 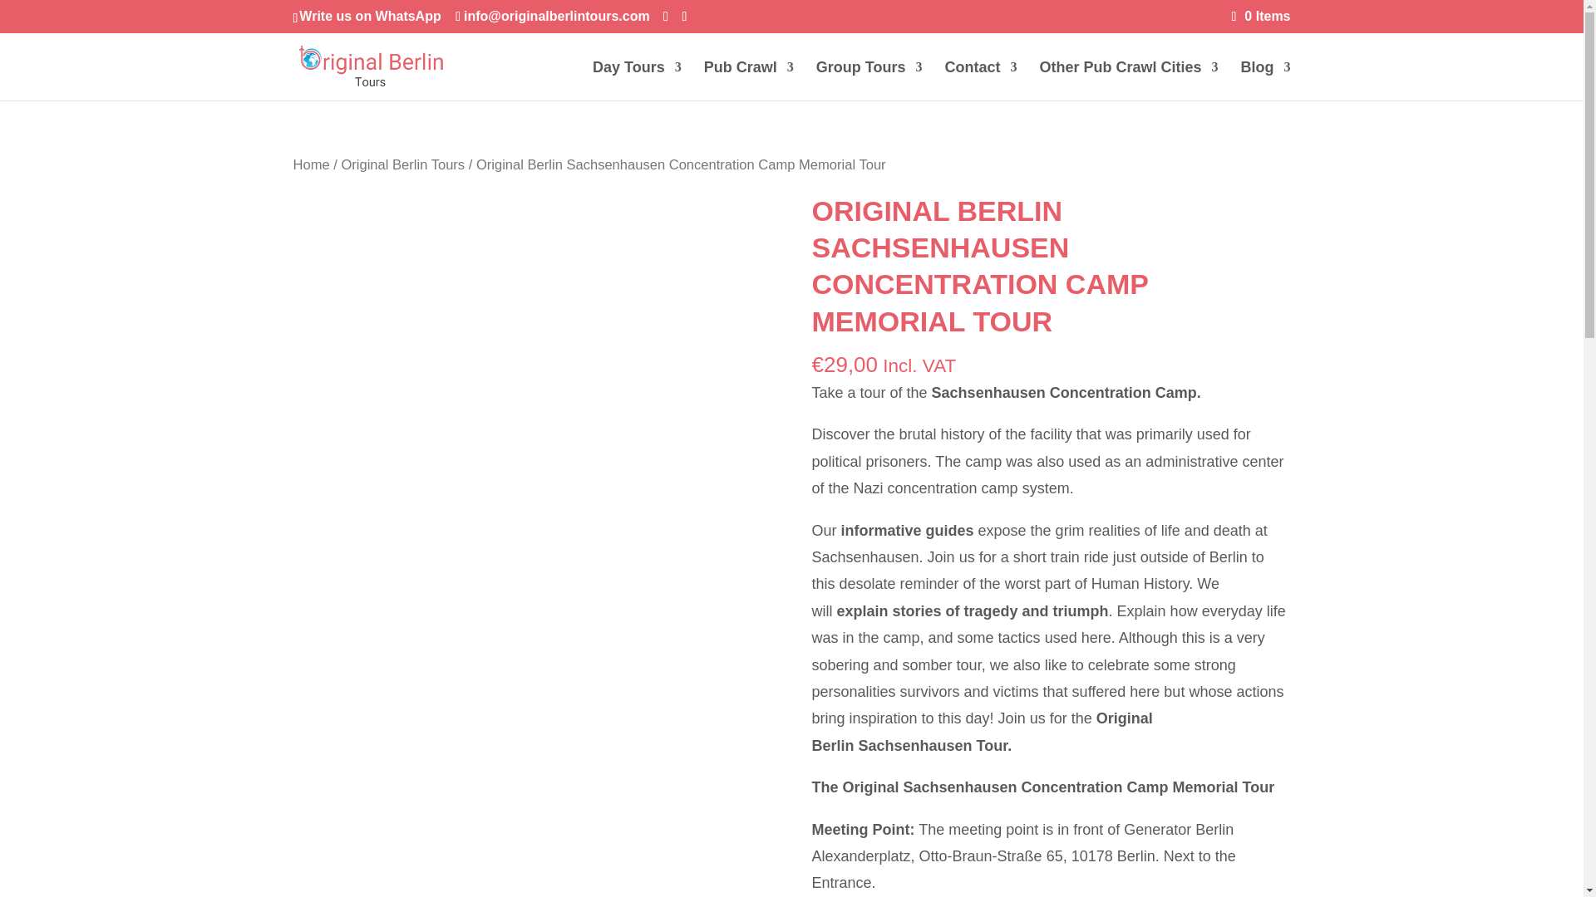 What do you see at coordinates (369, 16) in the screenshot?
I see `Write us on WhatsApp` at bounding box center [369, 16].